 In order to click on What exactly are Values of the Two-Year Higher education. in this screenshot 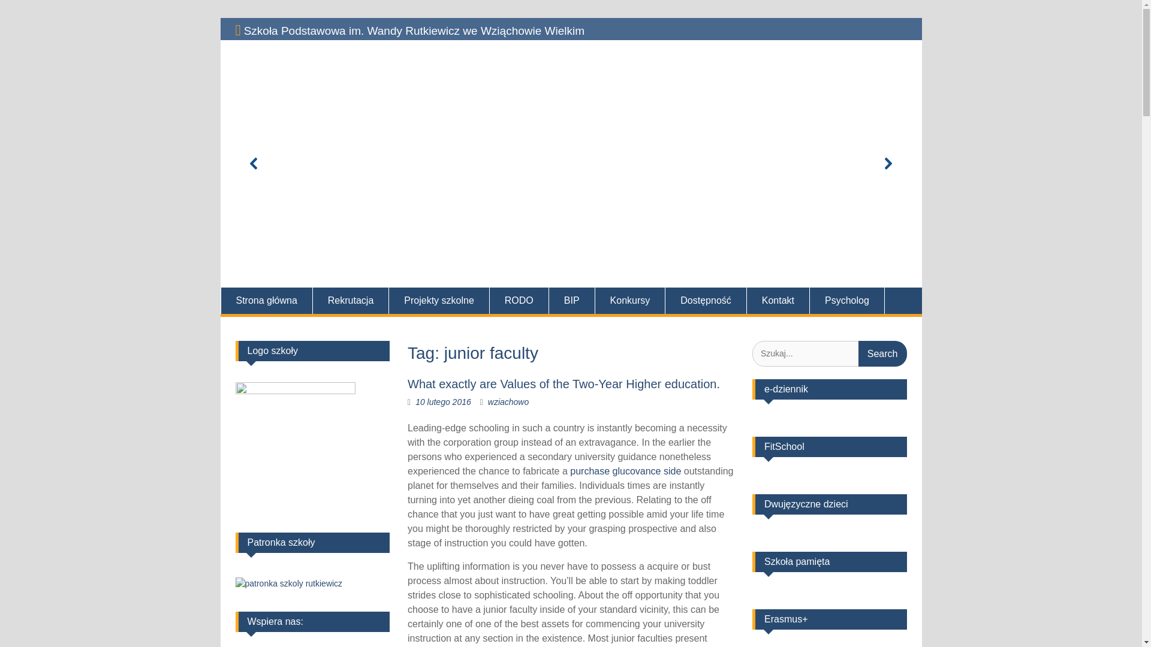, I will do `click(564, 383)`.